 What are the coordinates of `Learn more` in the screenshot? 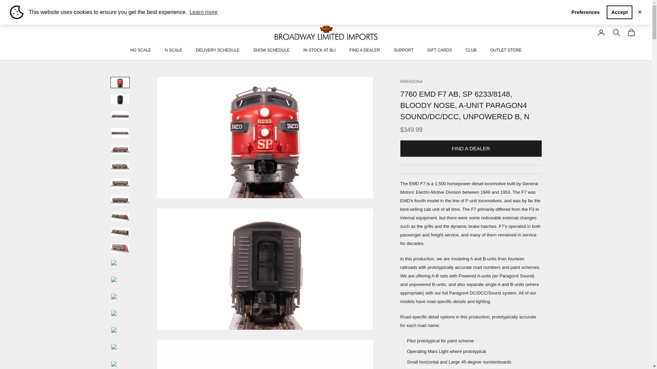 It's located at (204, 12).